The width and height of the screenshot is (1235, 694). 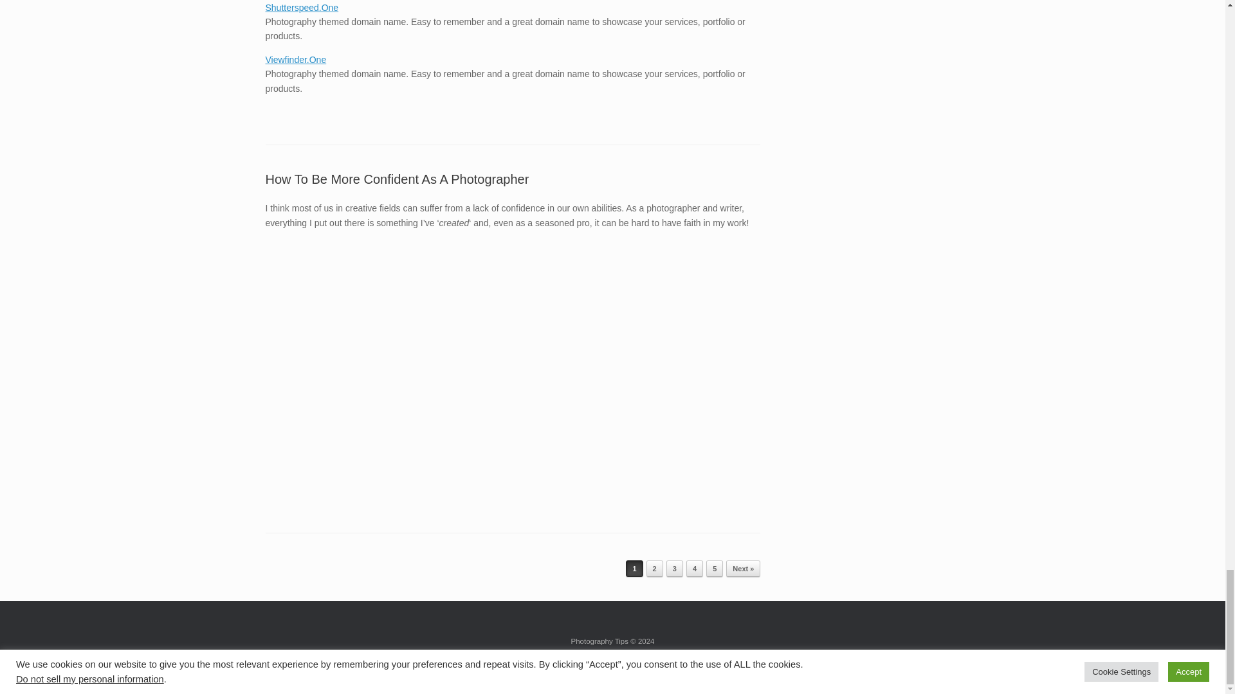 What do you see at coordinates (695, 568) in the screenshot?
I see `4` at bounding box center [695, 568].